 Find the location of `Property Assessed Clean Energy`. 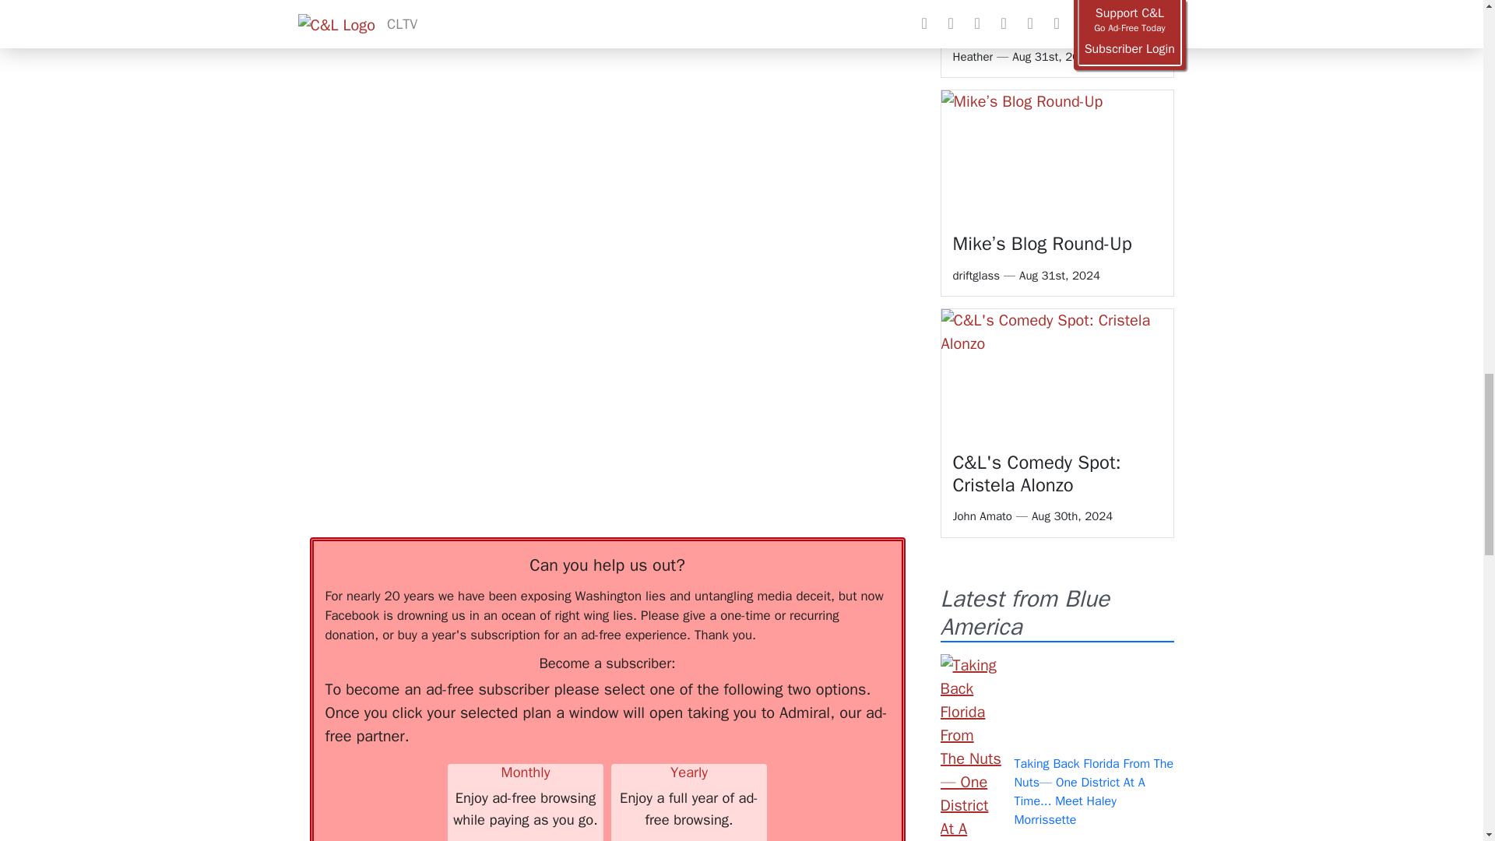

Property Assessed Clean Energy is located at coordinates (651, 14).